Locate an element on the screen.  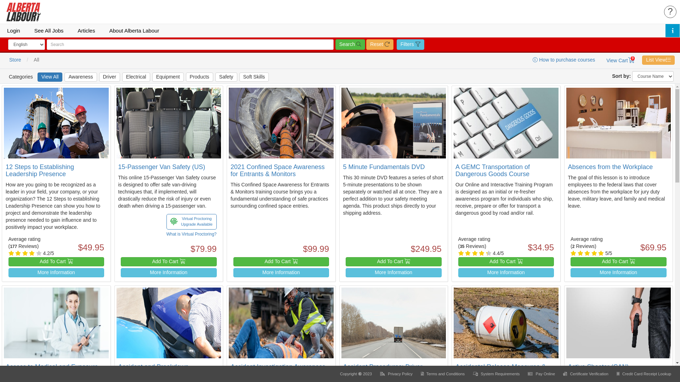
Access to Medical and Exposure Records for Managers (US) is located at coordinates (52, 370).